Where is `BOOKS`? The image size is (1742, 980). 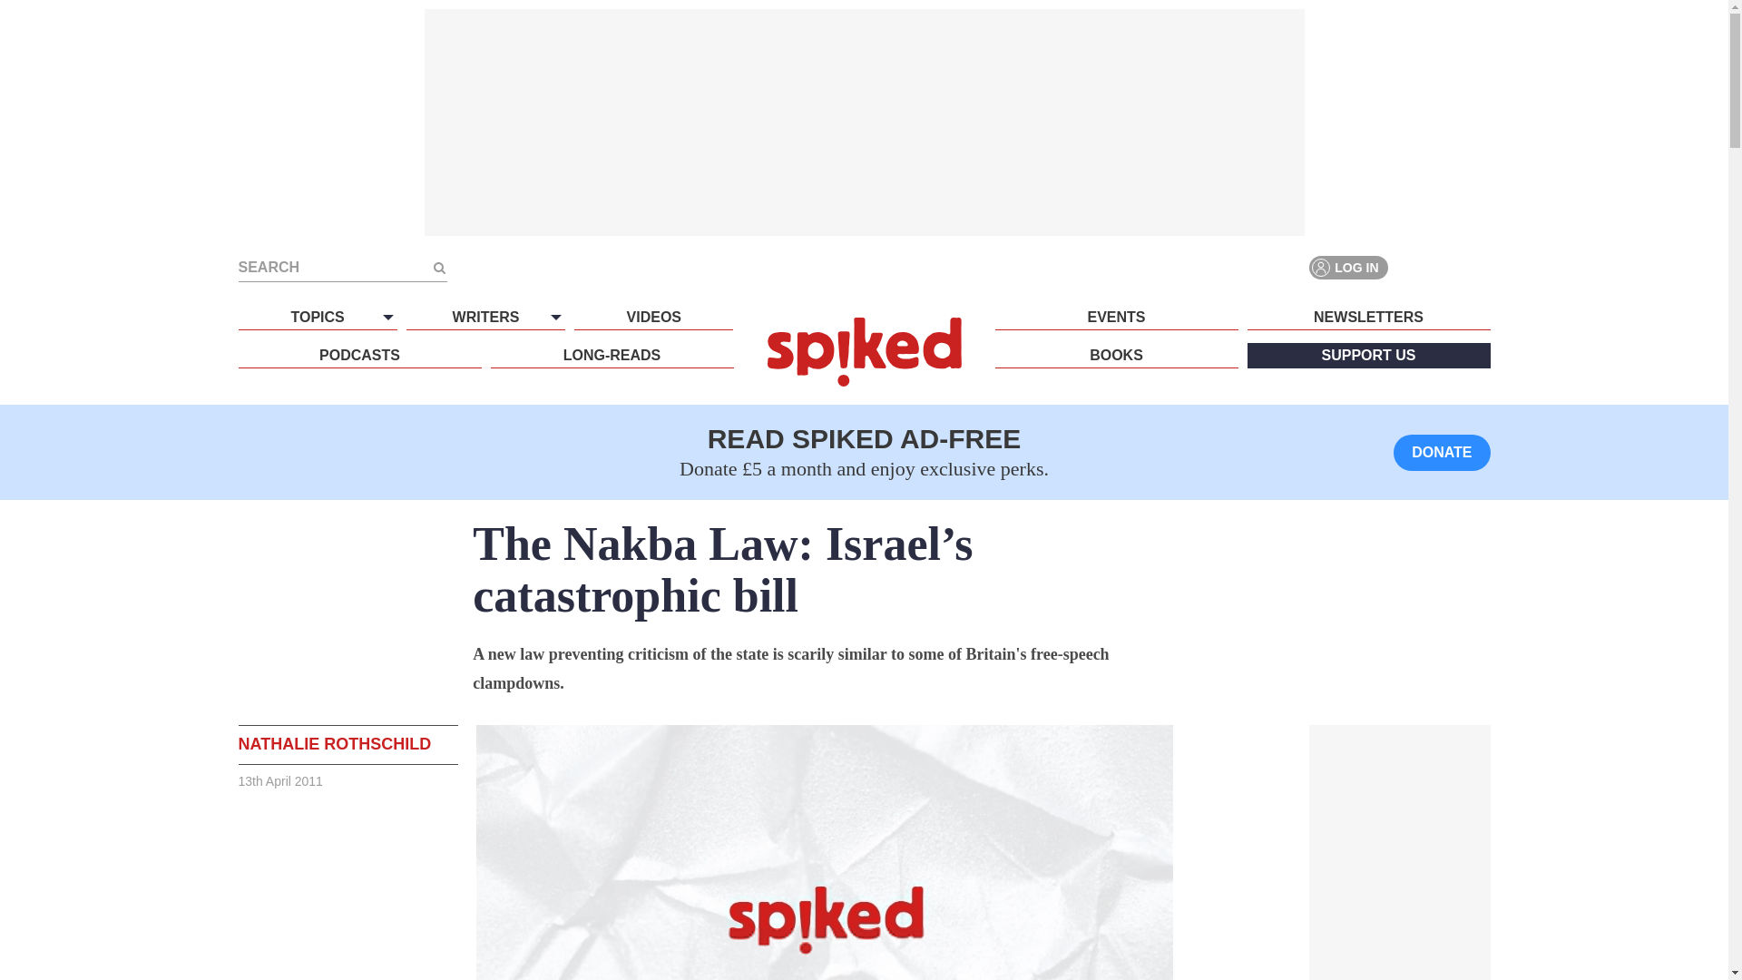 BOOKS is located at coordinates (1116, 356).